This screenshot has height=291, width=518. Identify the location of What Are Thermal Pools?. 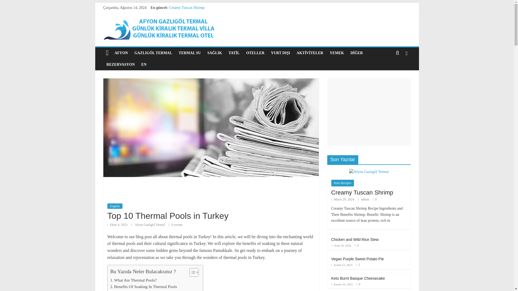
(133, 280).